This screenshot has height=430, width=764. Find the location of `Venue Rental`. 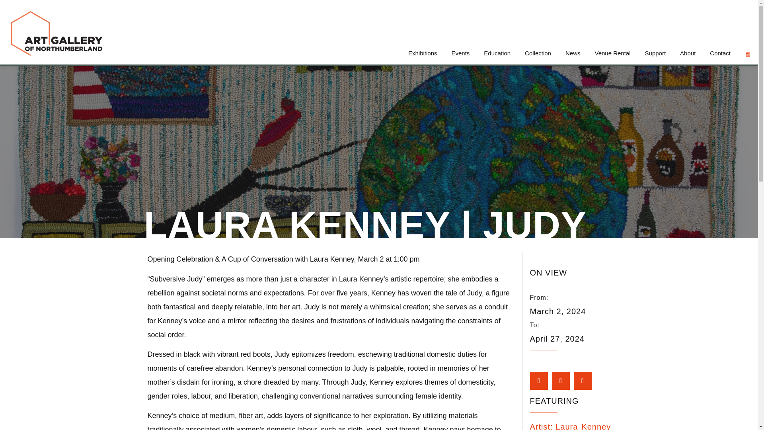

Venue Rental is located at coordinates (612, 51).